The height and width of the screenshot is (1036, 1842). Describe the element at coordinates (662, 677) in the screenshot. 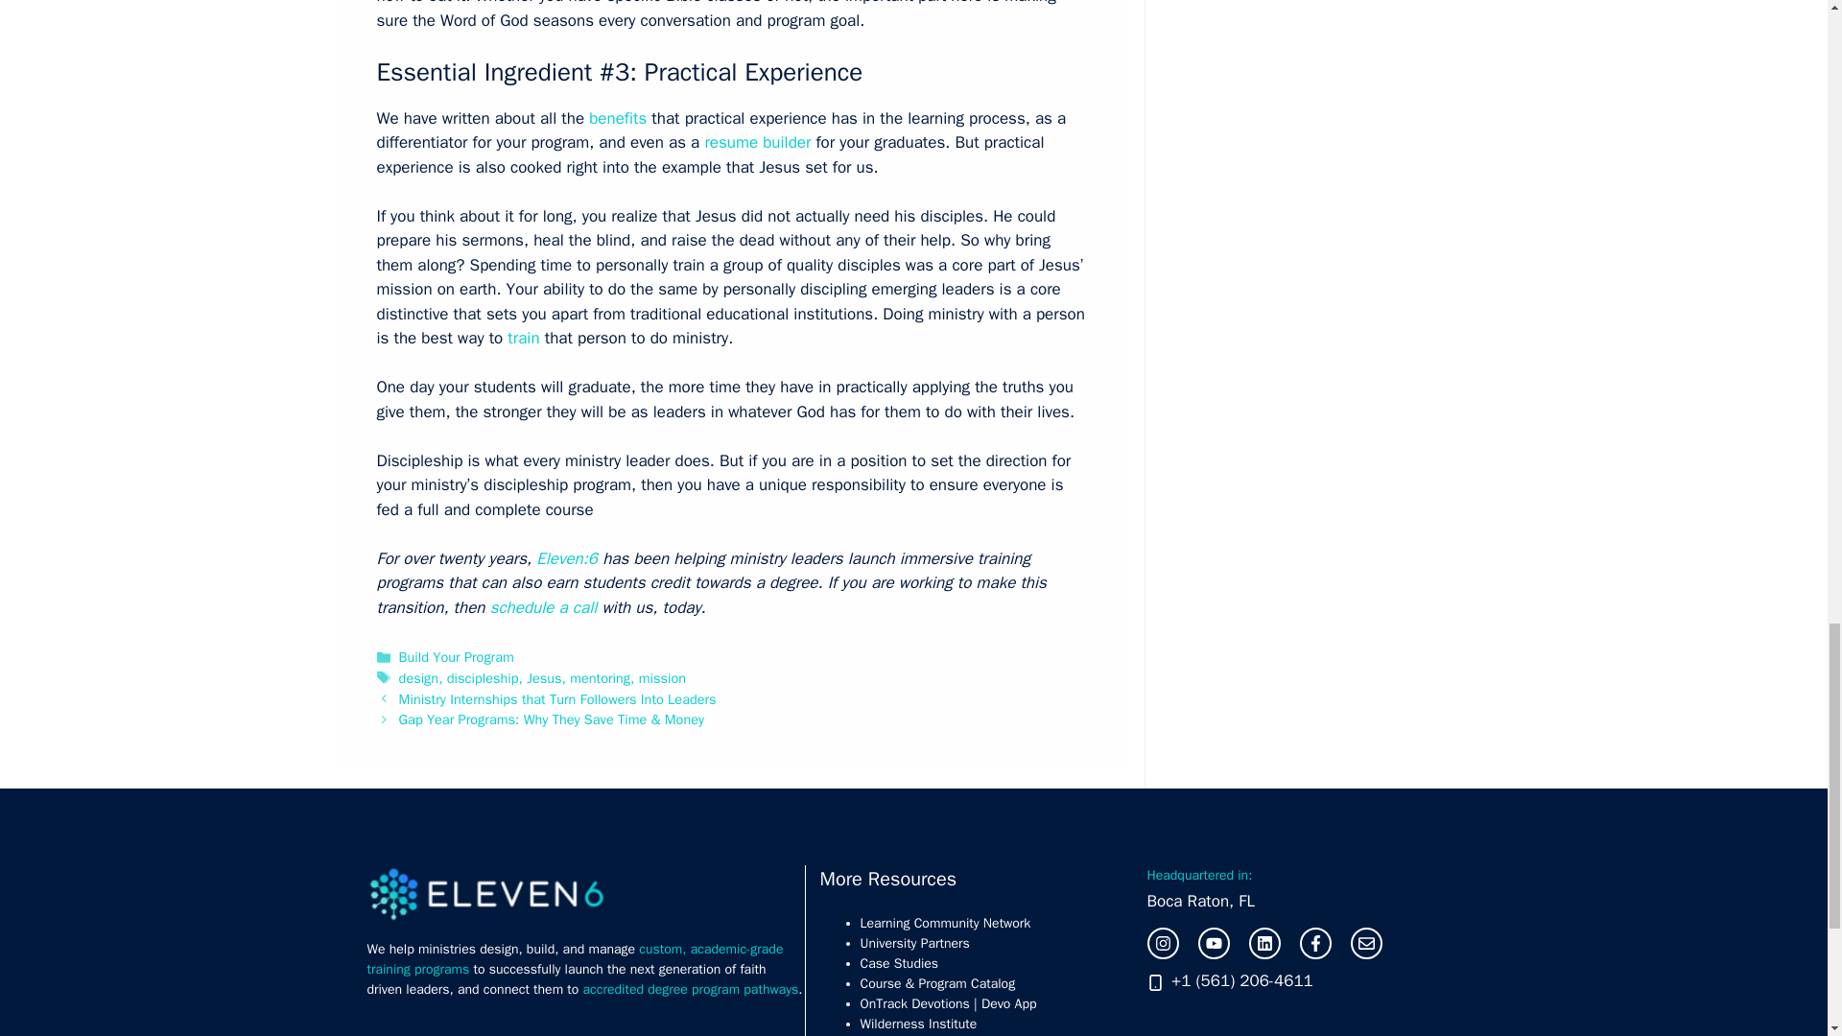

I see `mission` at that location.